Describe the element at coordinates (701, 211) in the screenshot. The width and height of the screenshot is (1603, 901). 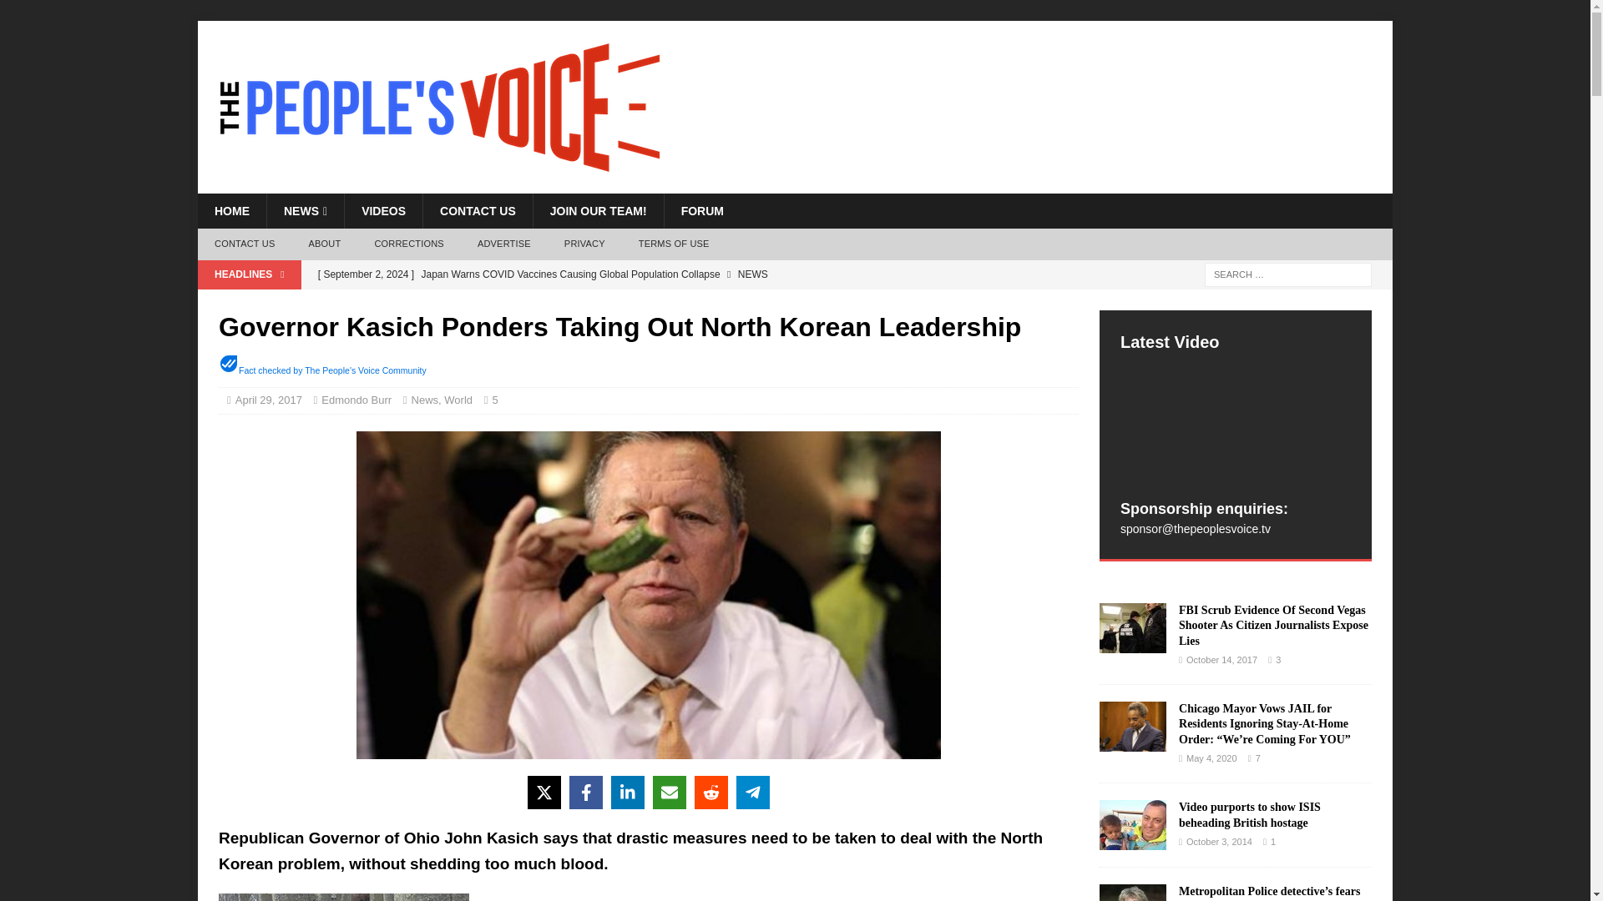
I see `FORUM` at that location.